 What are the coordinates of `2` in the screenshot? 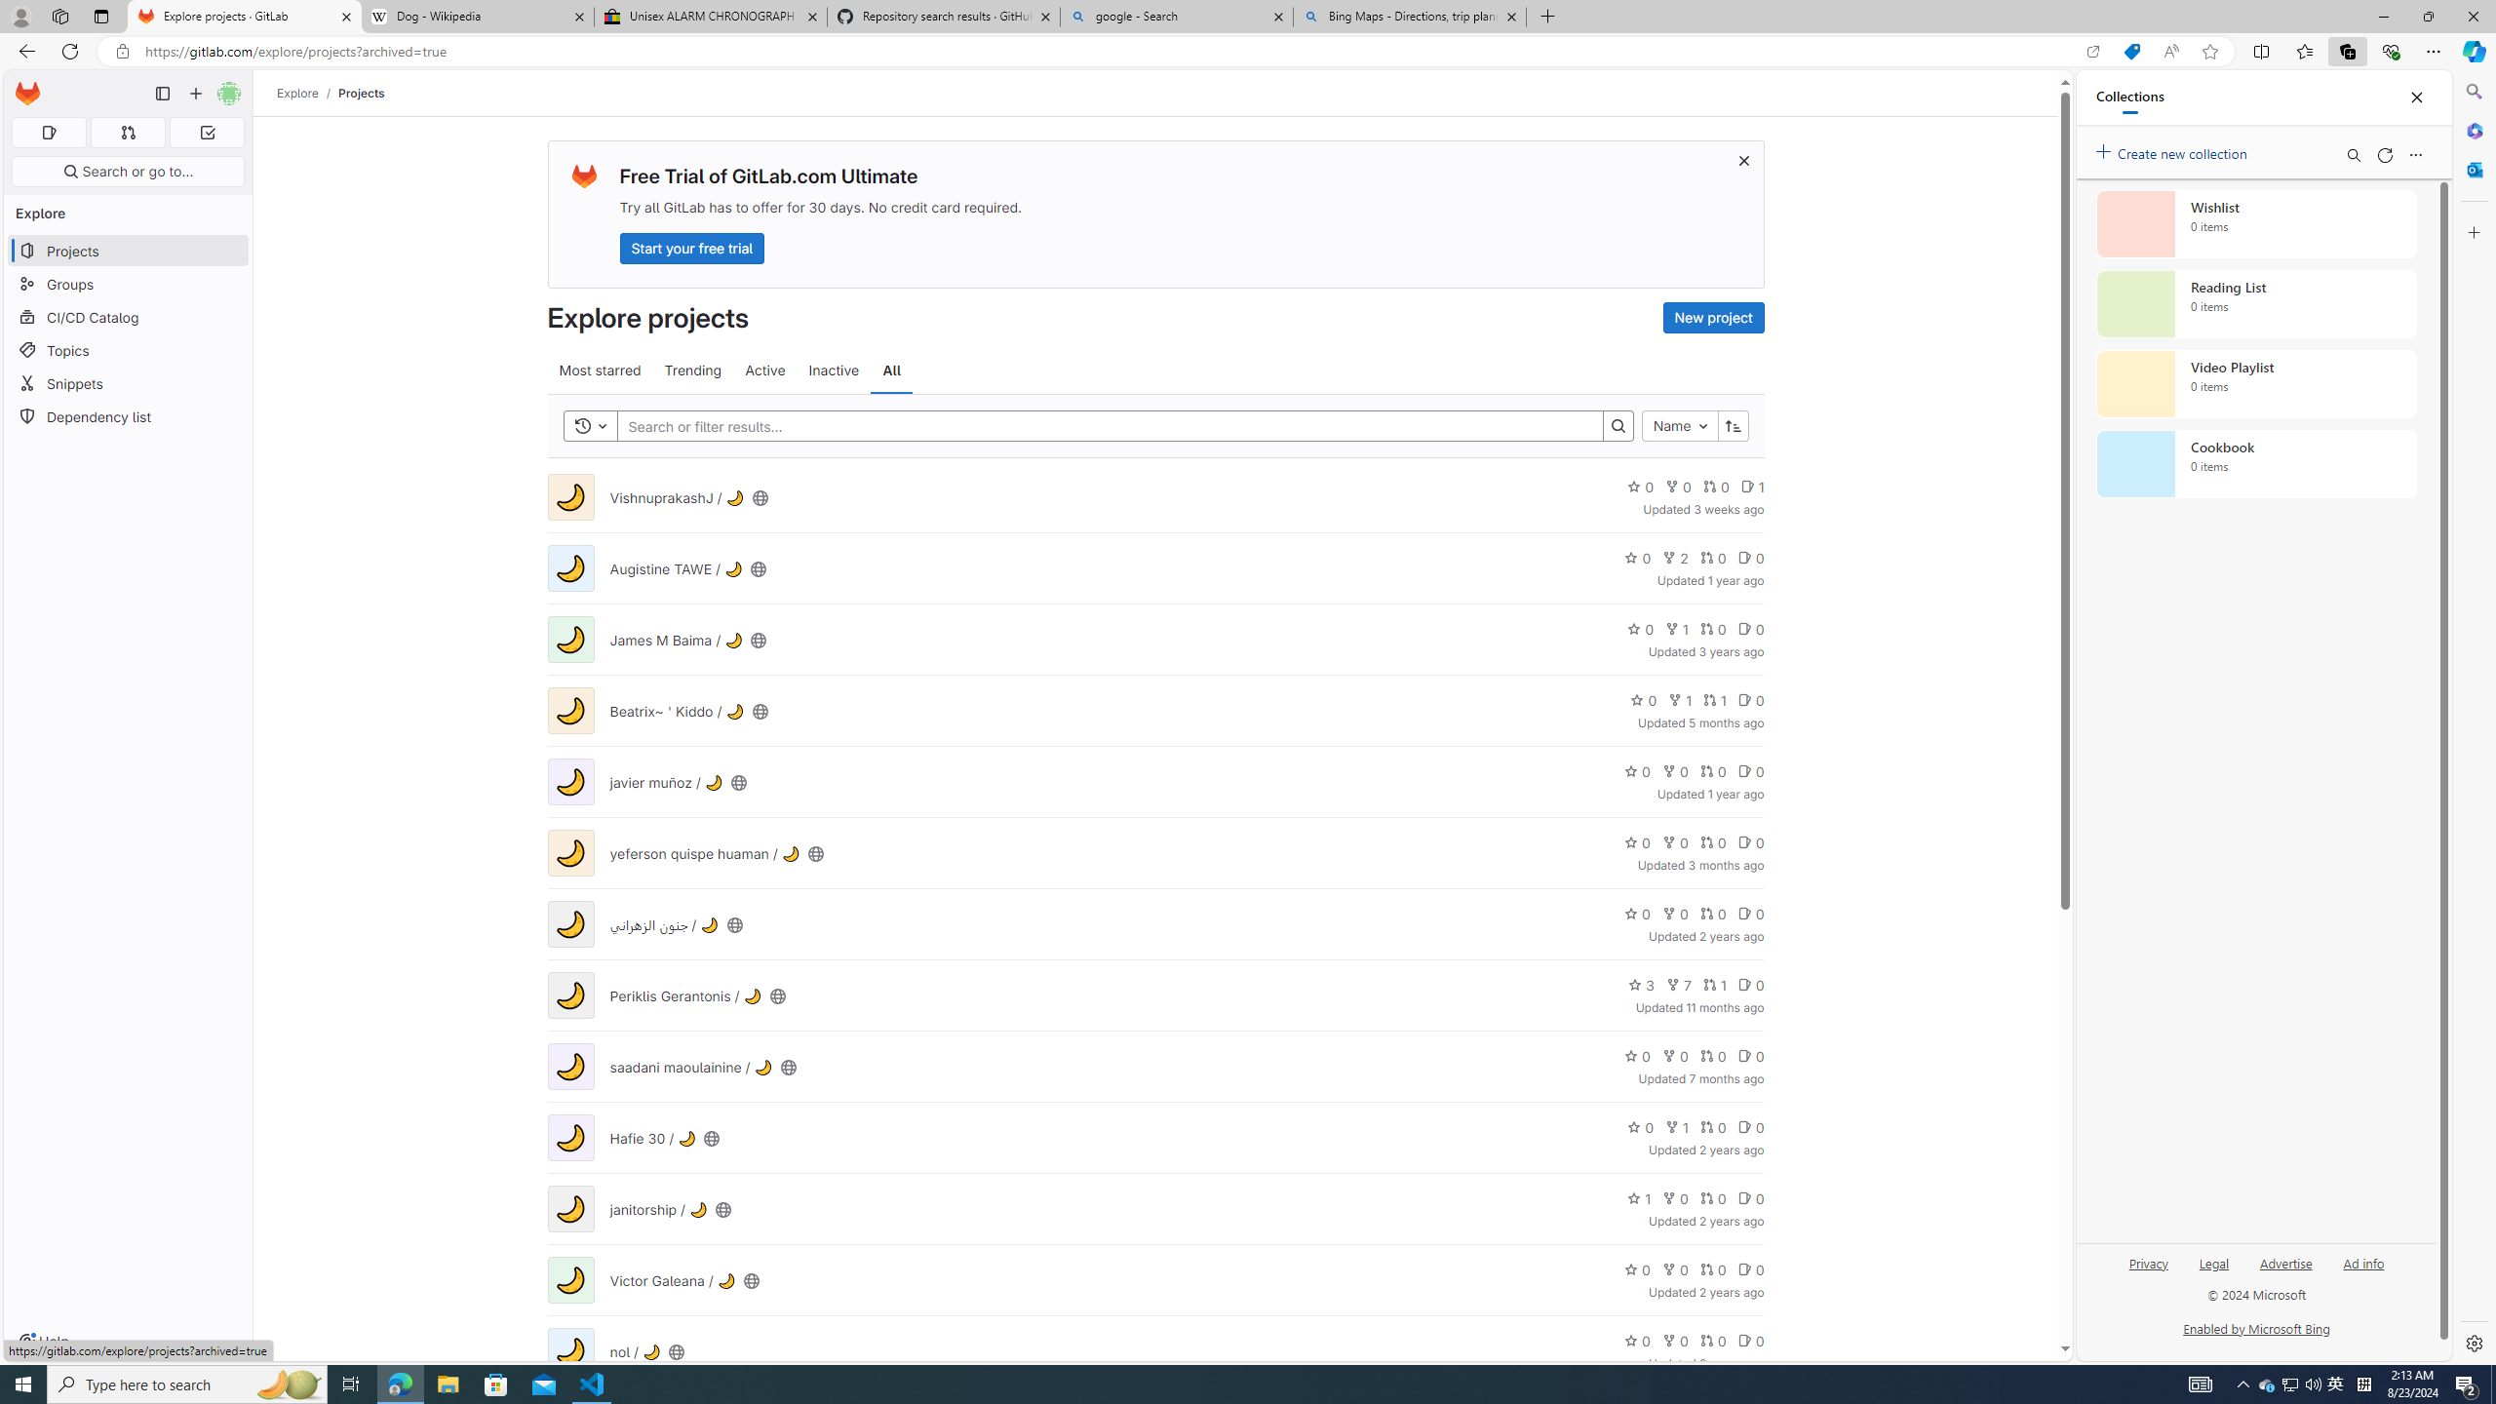 It's located at (1675, 558).